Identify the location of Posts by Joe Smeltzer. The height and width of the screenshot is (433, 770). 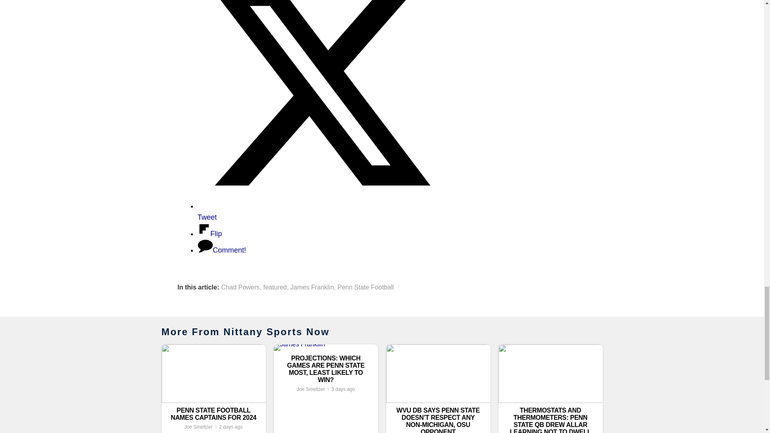
(198, 427).